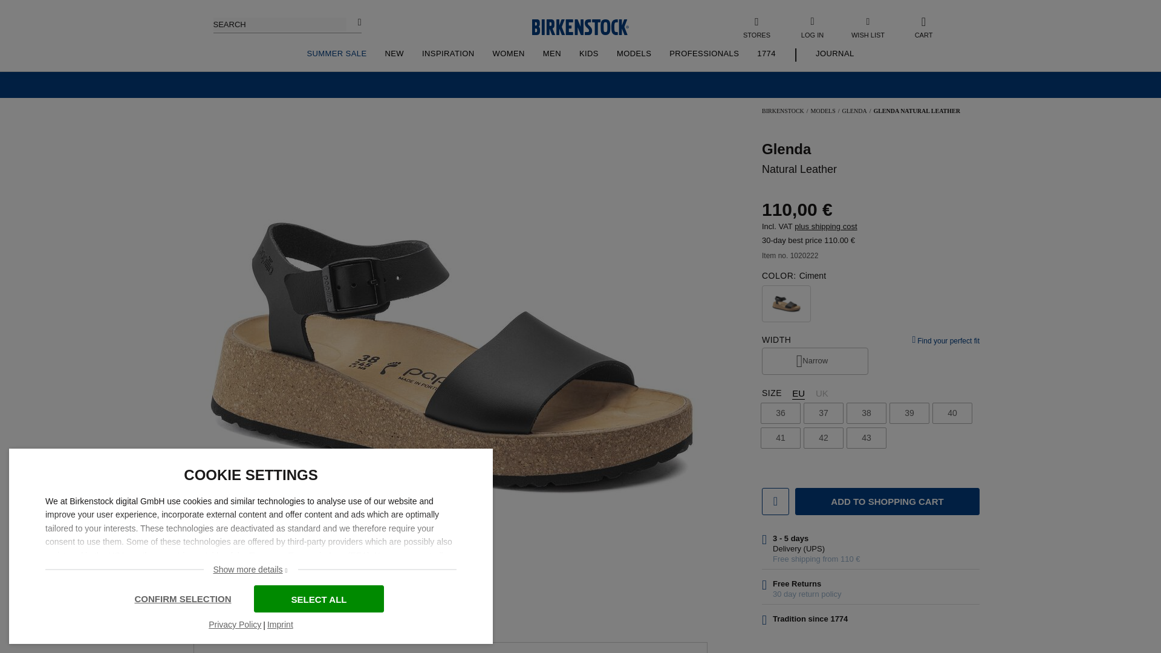 Image resolution: width=1161 pixels, height=653 pixels. What do you see at coordinates (811, 27) in the screenshot?
I see `LOG IN` at bounding box center [811, 27].